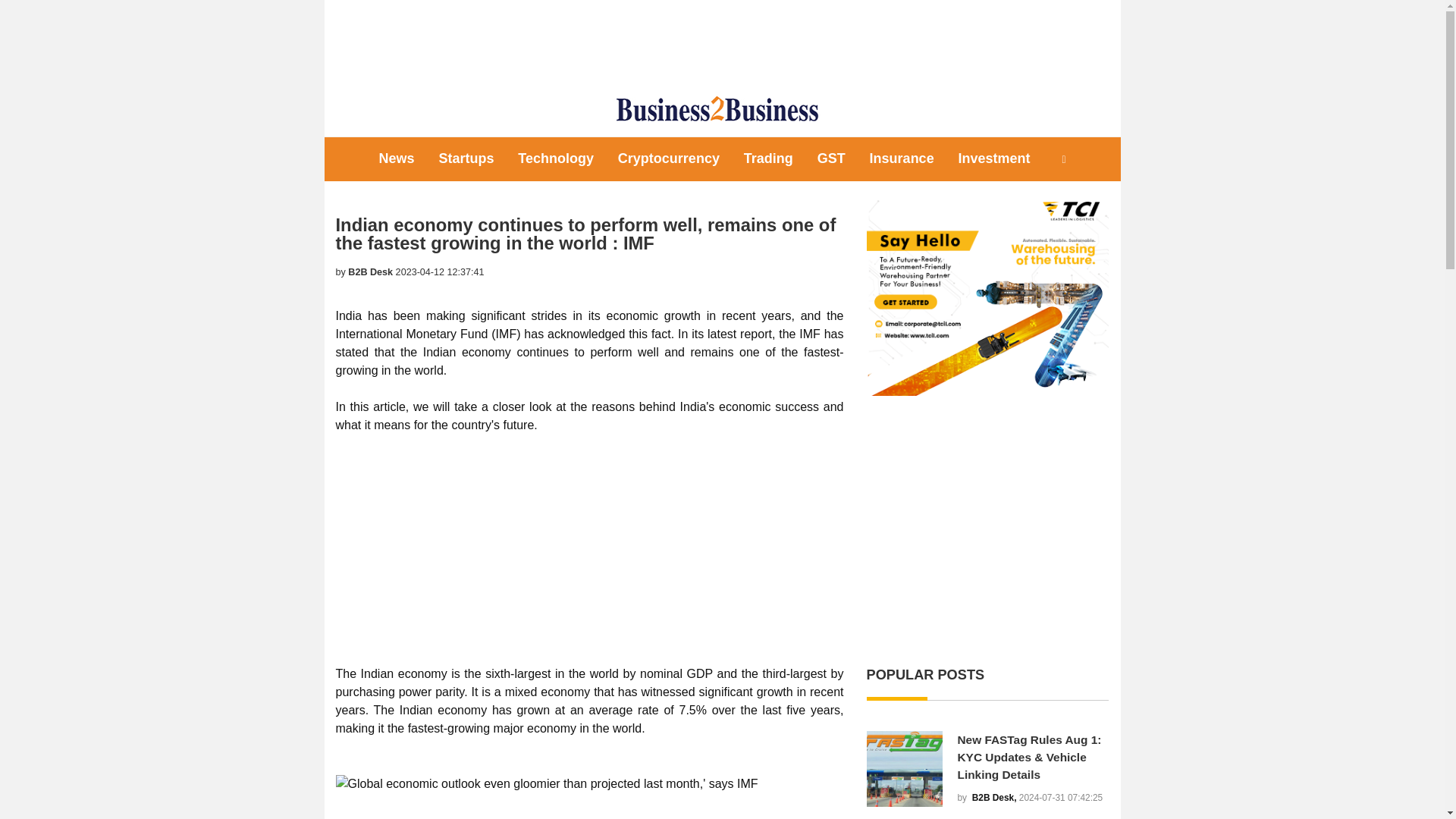 The height and width of the screenshot is (819, 1456). I want to click on Advertisement, so click(588, 541).